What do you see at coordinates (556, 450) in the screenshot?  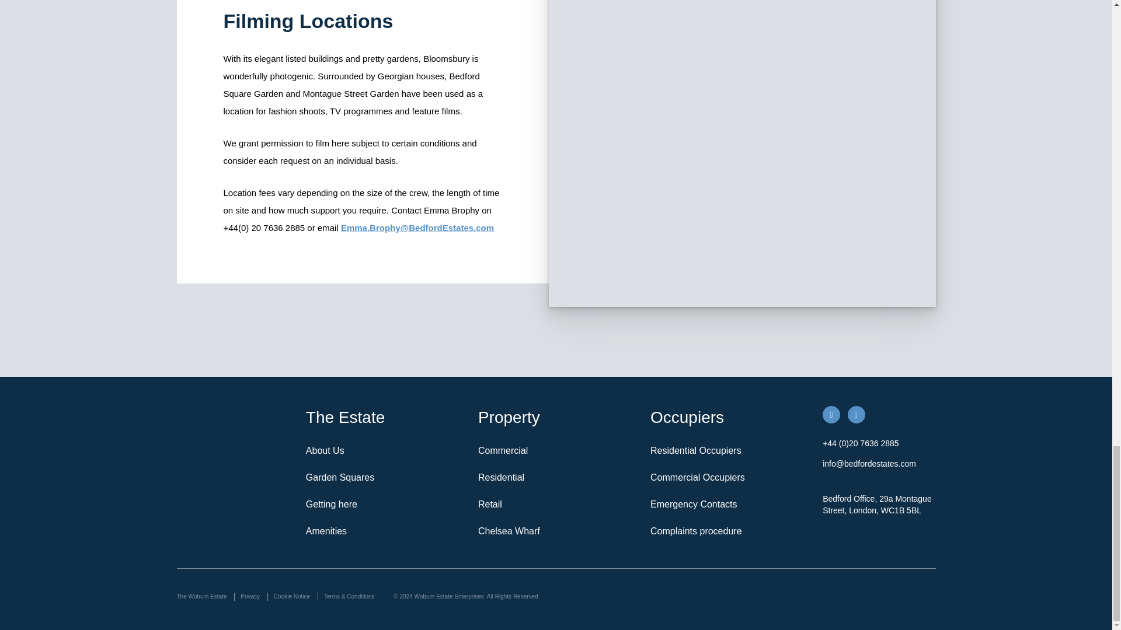 I see `Commercial ` at bounding box center [556, 450].